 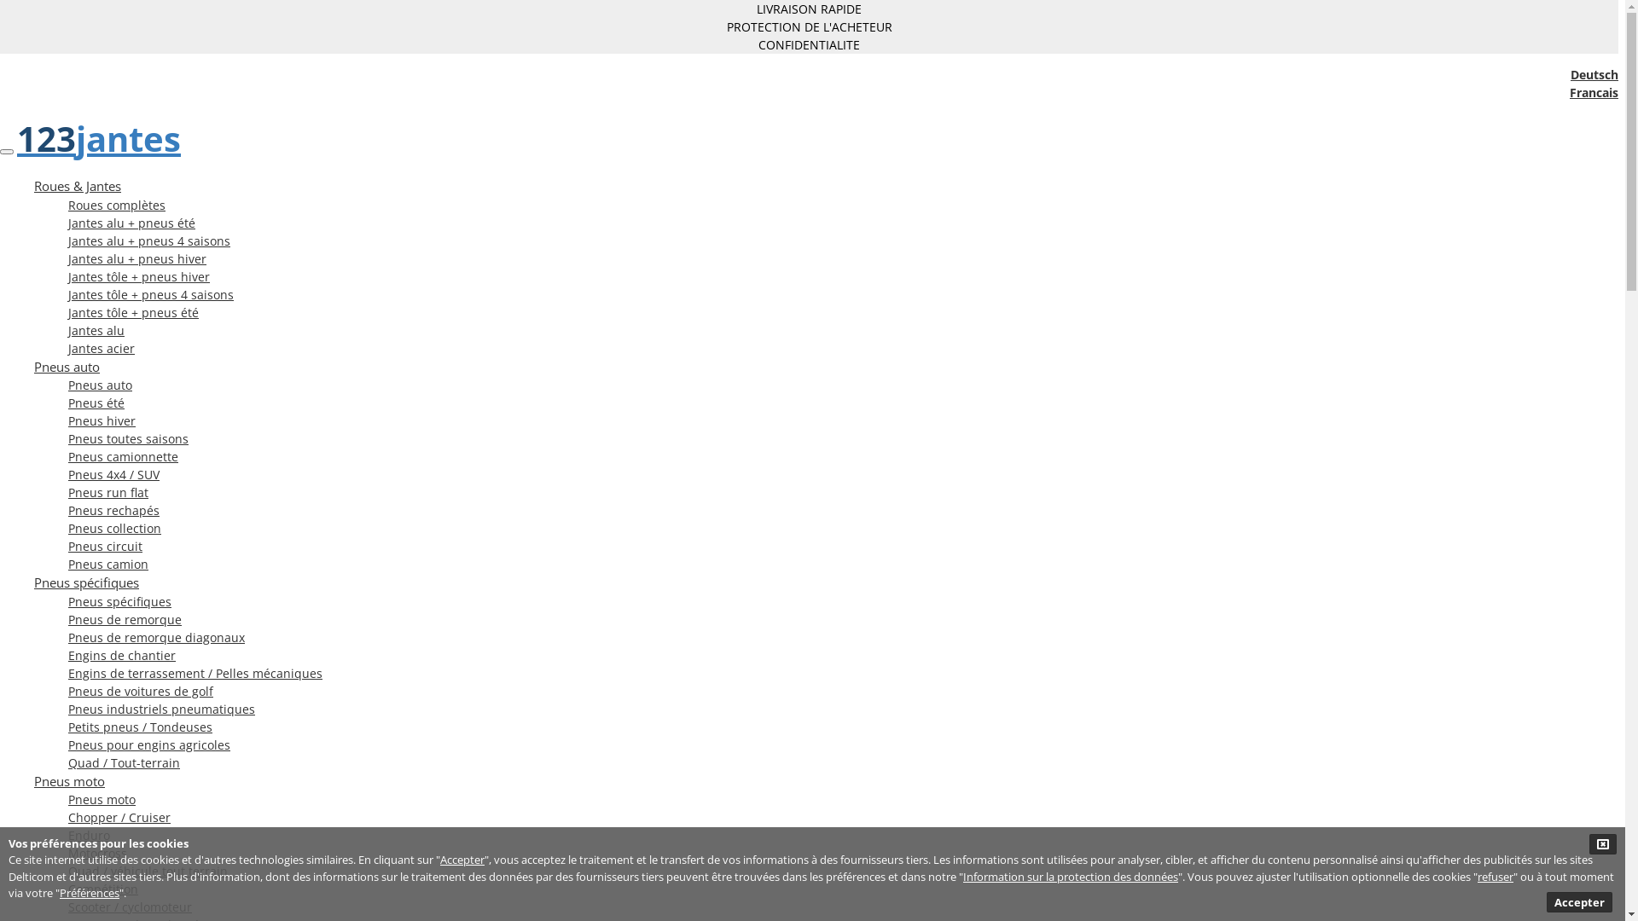 What do you see at coordinates (130, 907) in the screenshot?
I see `Scooter / cyclomoteur` at bounding box center [130, 907].